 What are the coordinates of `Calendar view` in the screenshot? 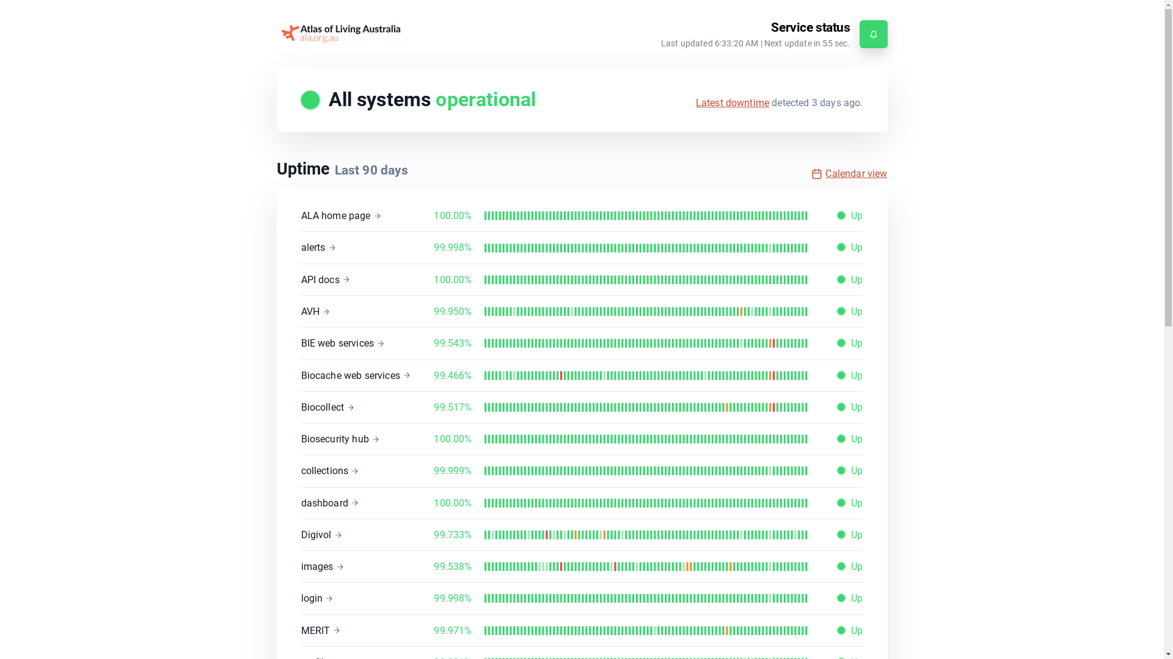 It's located at (849, 173).